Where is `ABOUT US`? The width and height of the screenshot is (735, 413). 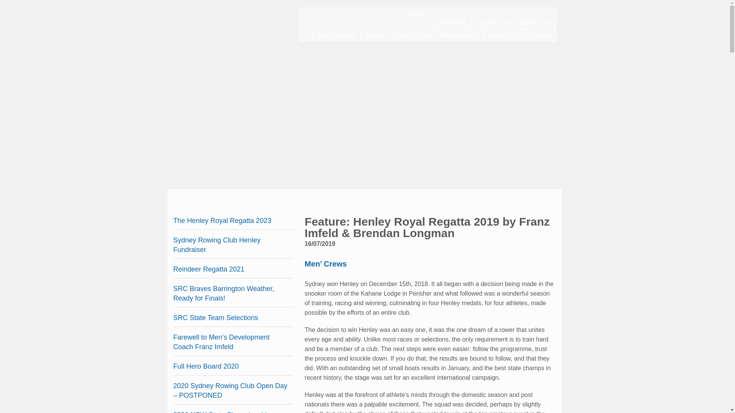 ABOUT US is located at coordinates (503, 34).